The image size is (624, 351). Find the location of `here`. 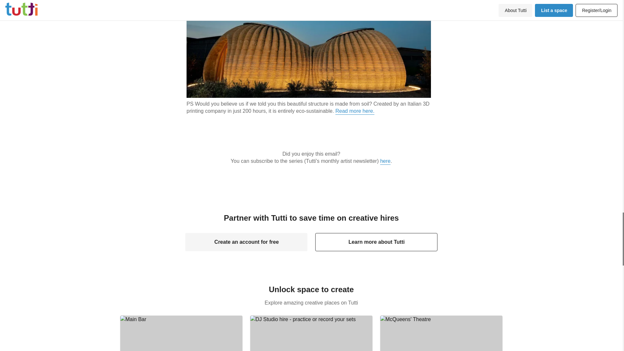

here is located at coordinates (385, 161).